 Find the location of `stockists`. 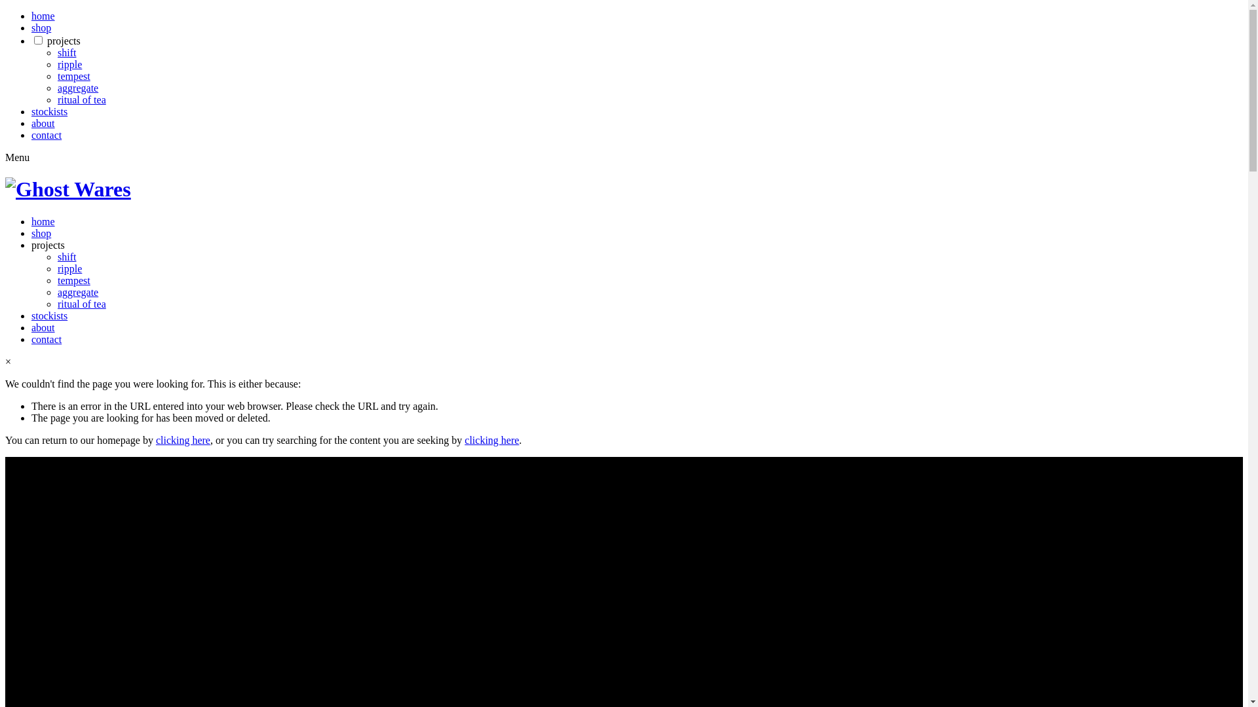

stockists is located at coordinates (50, 111).